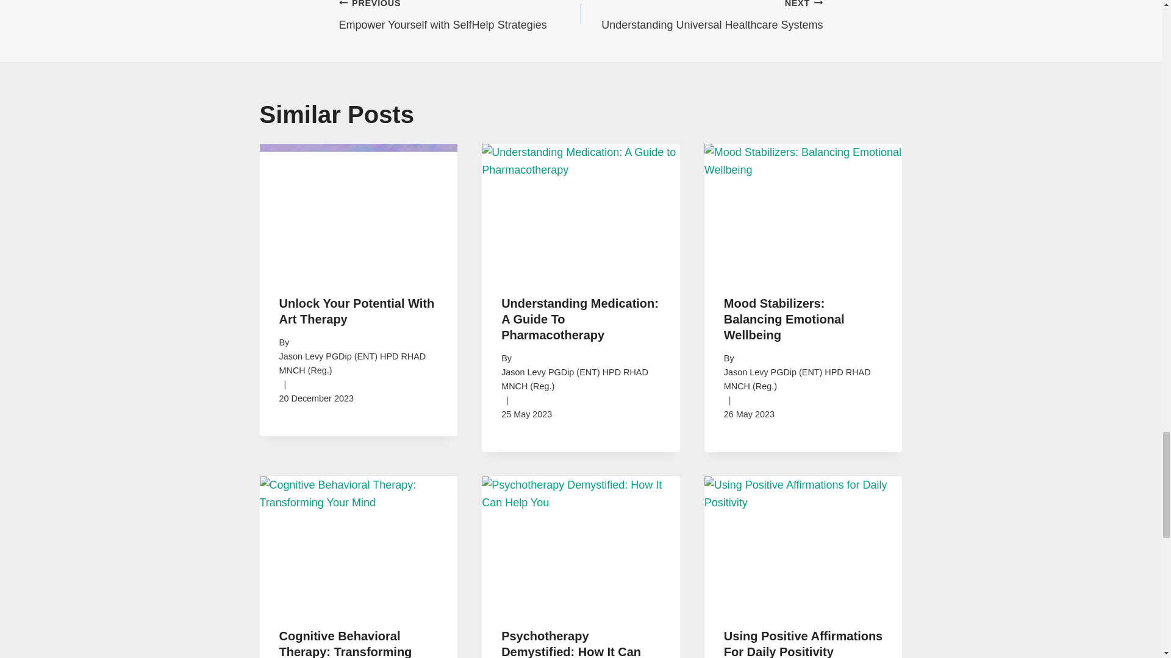 The width and height of the screenshot is (1171, 658). I want to click on Unlock Your Potential With Art Therapy, so click(701, 17).